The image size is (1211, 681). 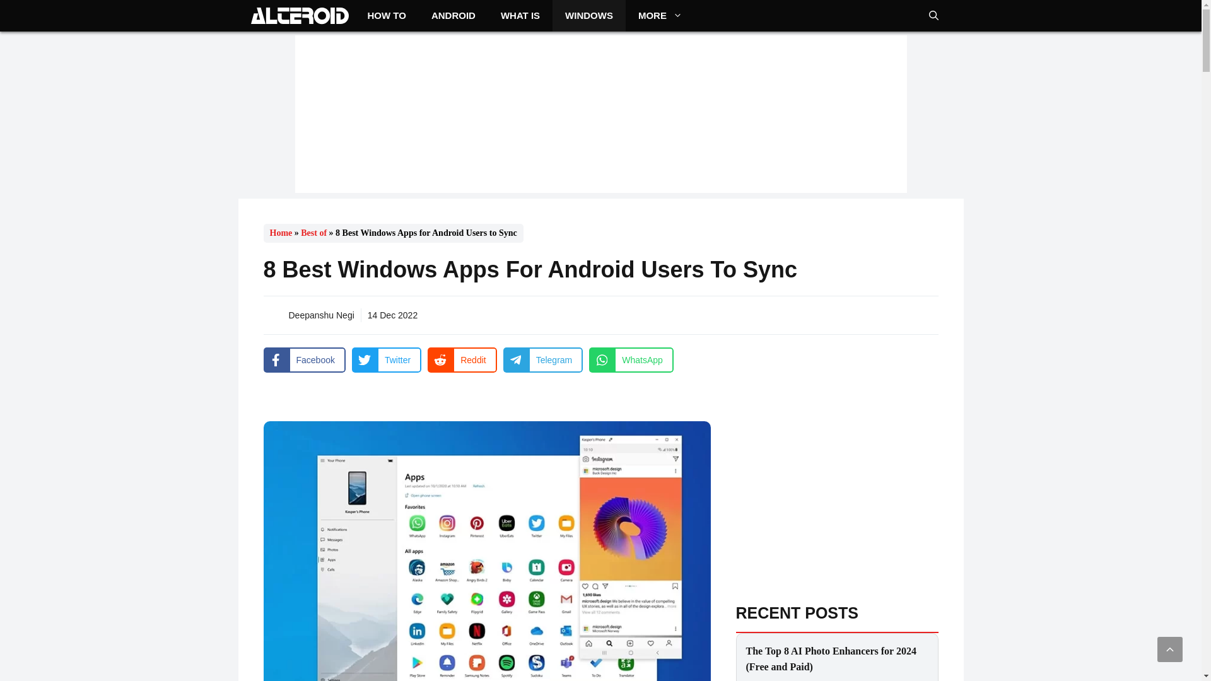 What do you see at coordinates (520, 15) in the screenshot?
I see `WHAT IS` at bounding box center [520, 15].